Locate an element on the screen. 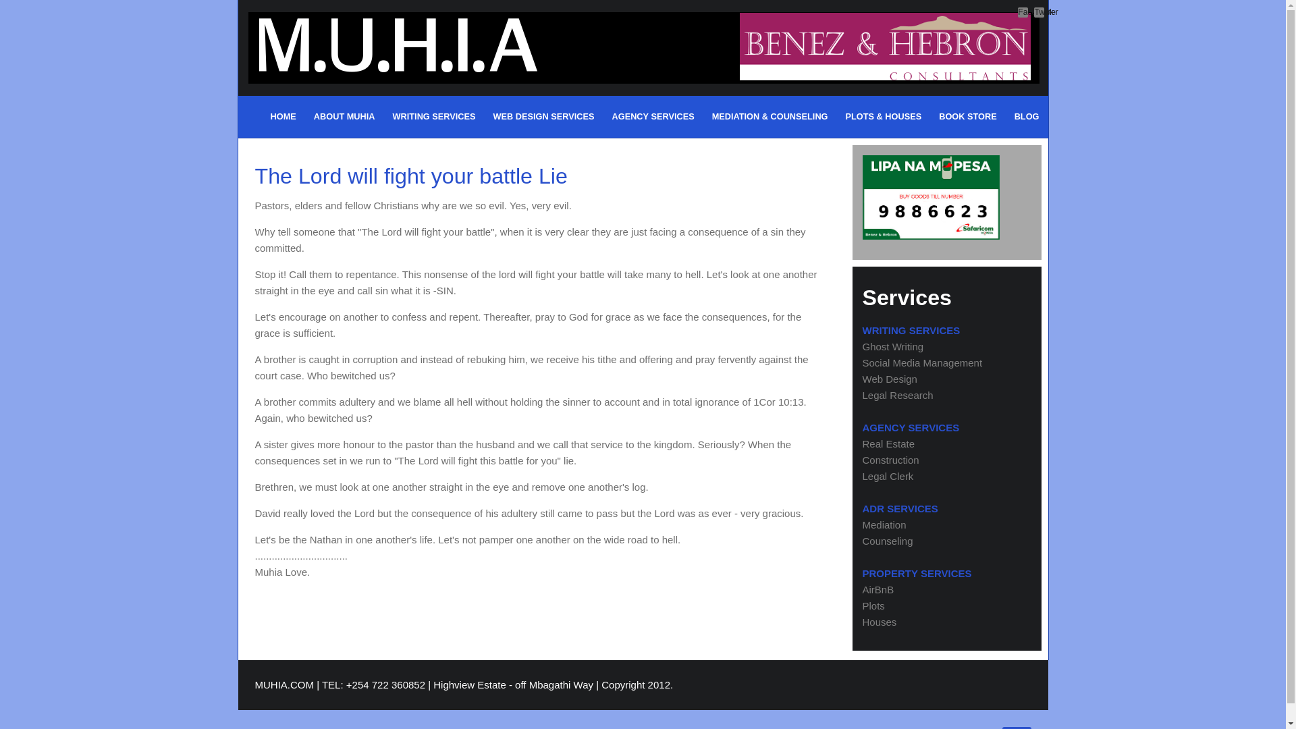  AGENCY SERVICES is located at coordinates (911, 427).